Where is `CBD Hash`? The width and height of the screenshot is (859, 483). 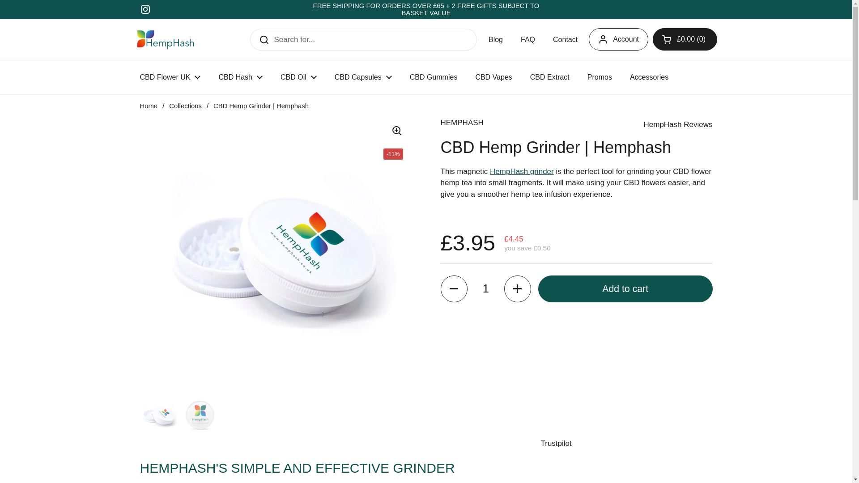 CBD Hash is located at coordinates (240, 77).